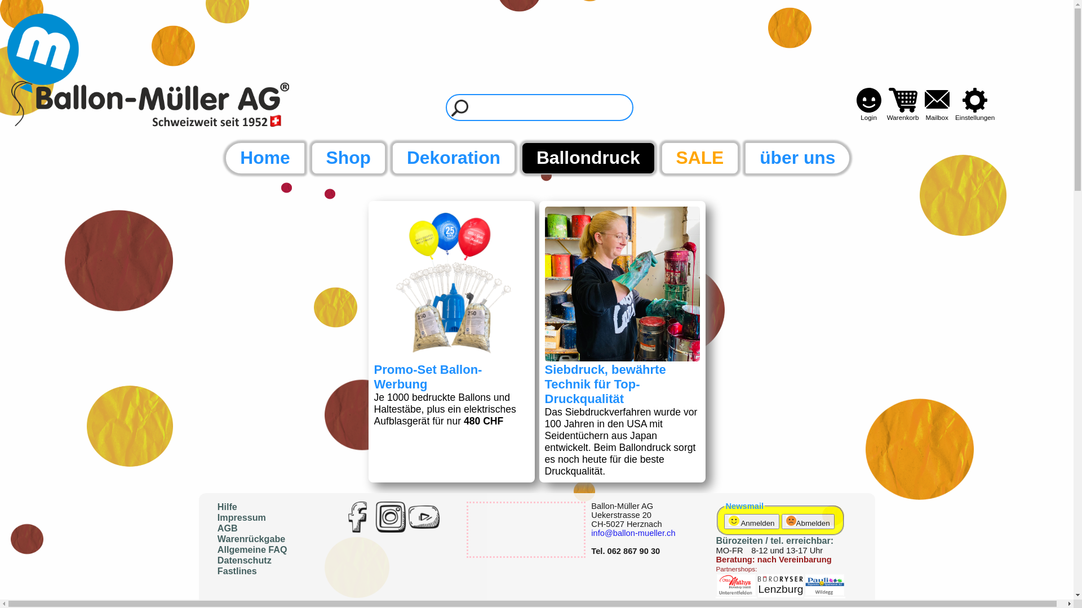 The height and width of the screenshot is (608, 1082). What do you see at coordinates (633, 533) in the screenshot?
I see `info@ballon-mueller.ch` at bounding box center [633, 533].